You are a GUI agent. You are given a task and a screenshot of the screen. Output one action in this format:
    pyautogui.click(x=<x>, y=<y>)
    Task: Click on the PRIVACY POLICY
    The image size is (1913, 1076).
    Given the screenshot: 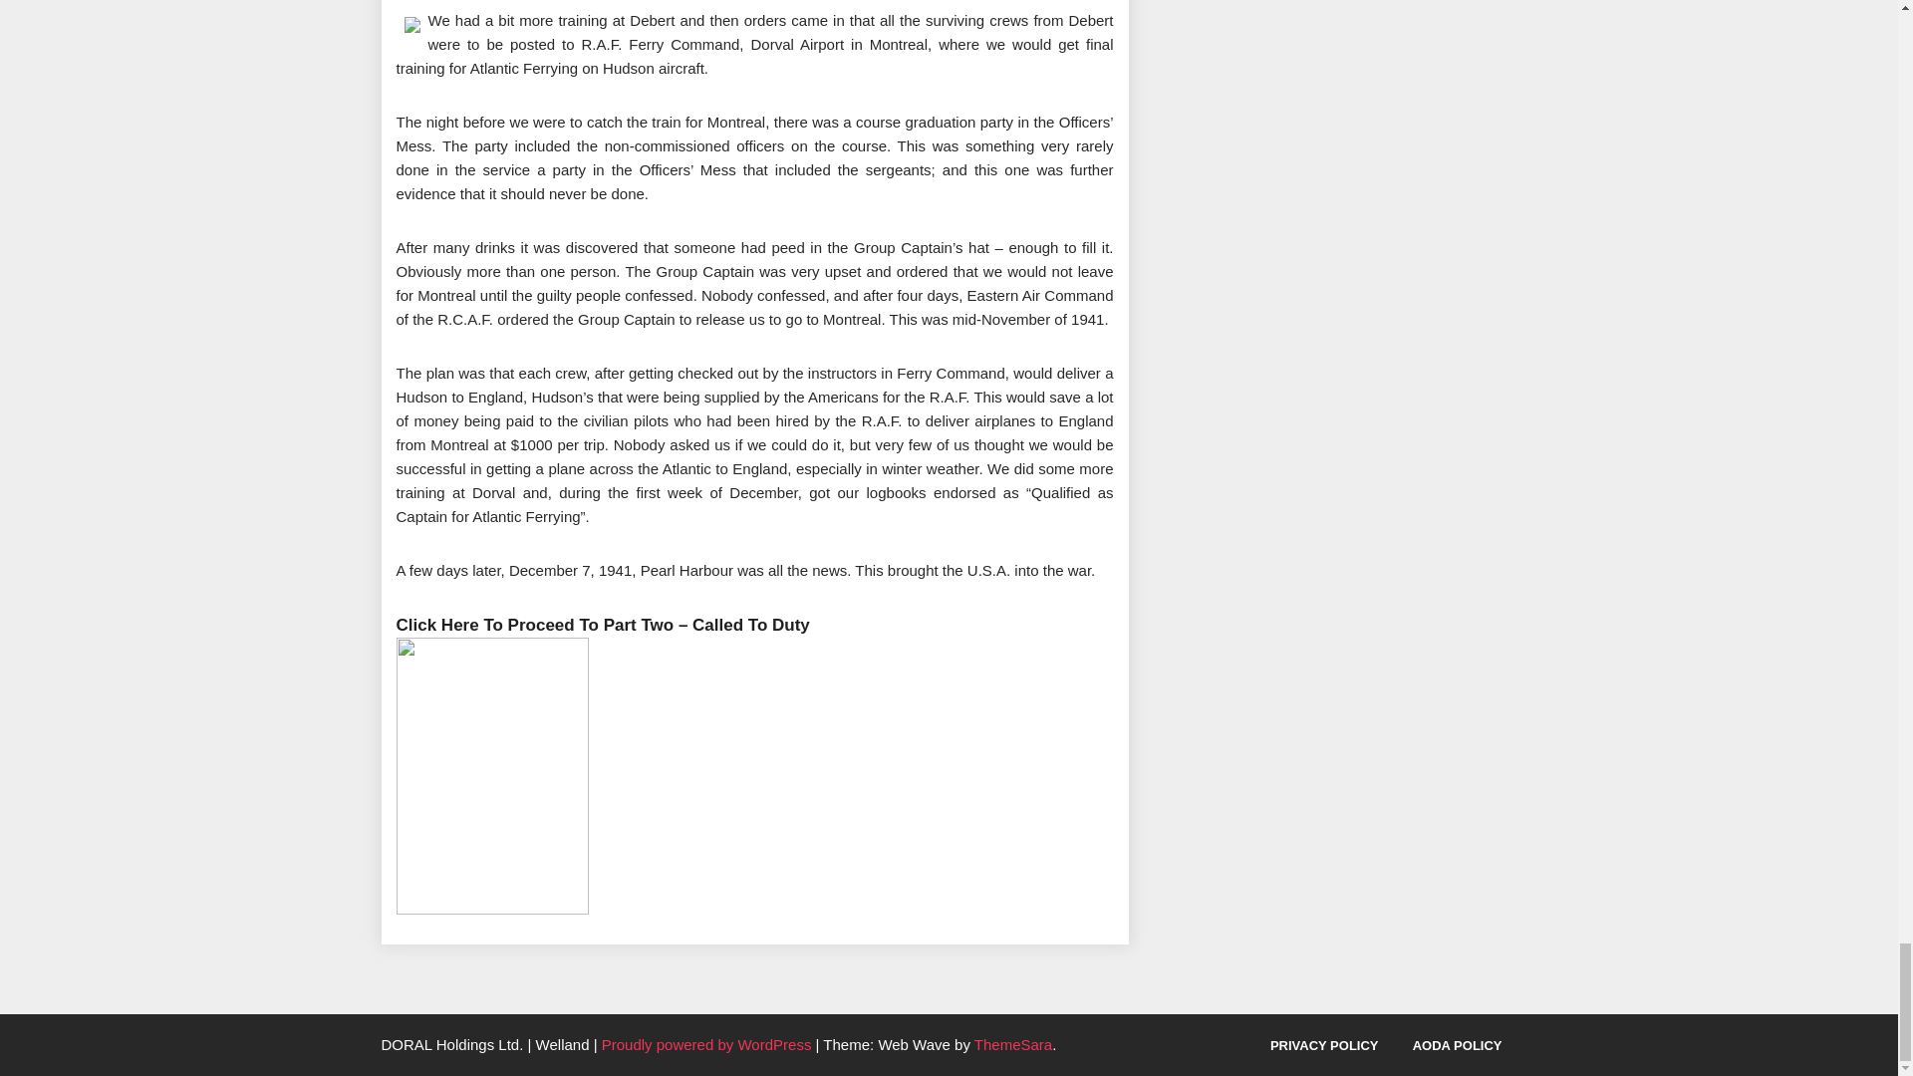 What is the action you would take?
    pyautogui.click(x=1324, y=1046)
    